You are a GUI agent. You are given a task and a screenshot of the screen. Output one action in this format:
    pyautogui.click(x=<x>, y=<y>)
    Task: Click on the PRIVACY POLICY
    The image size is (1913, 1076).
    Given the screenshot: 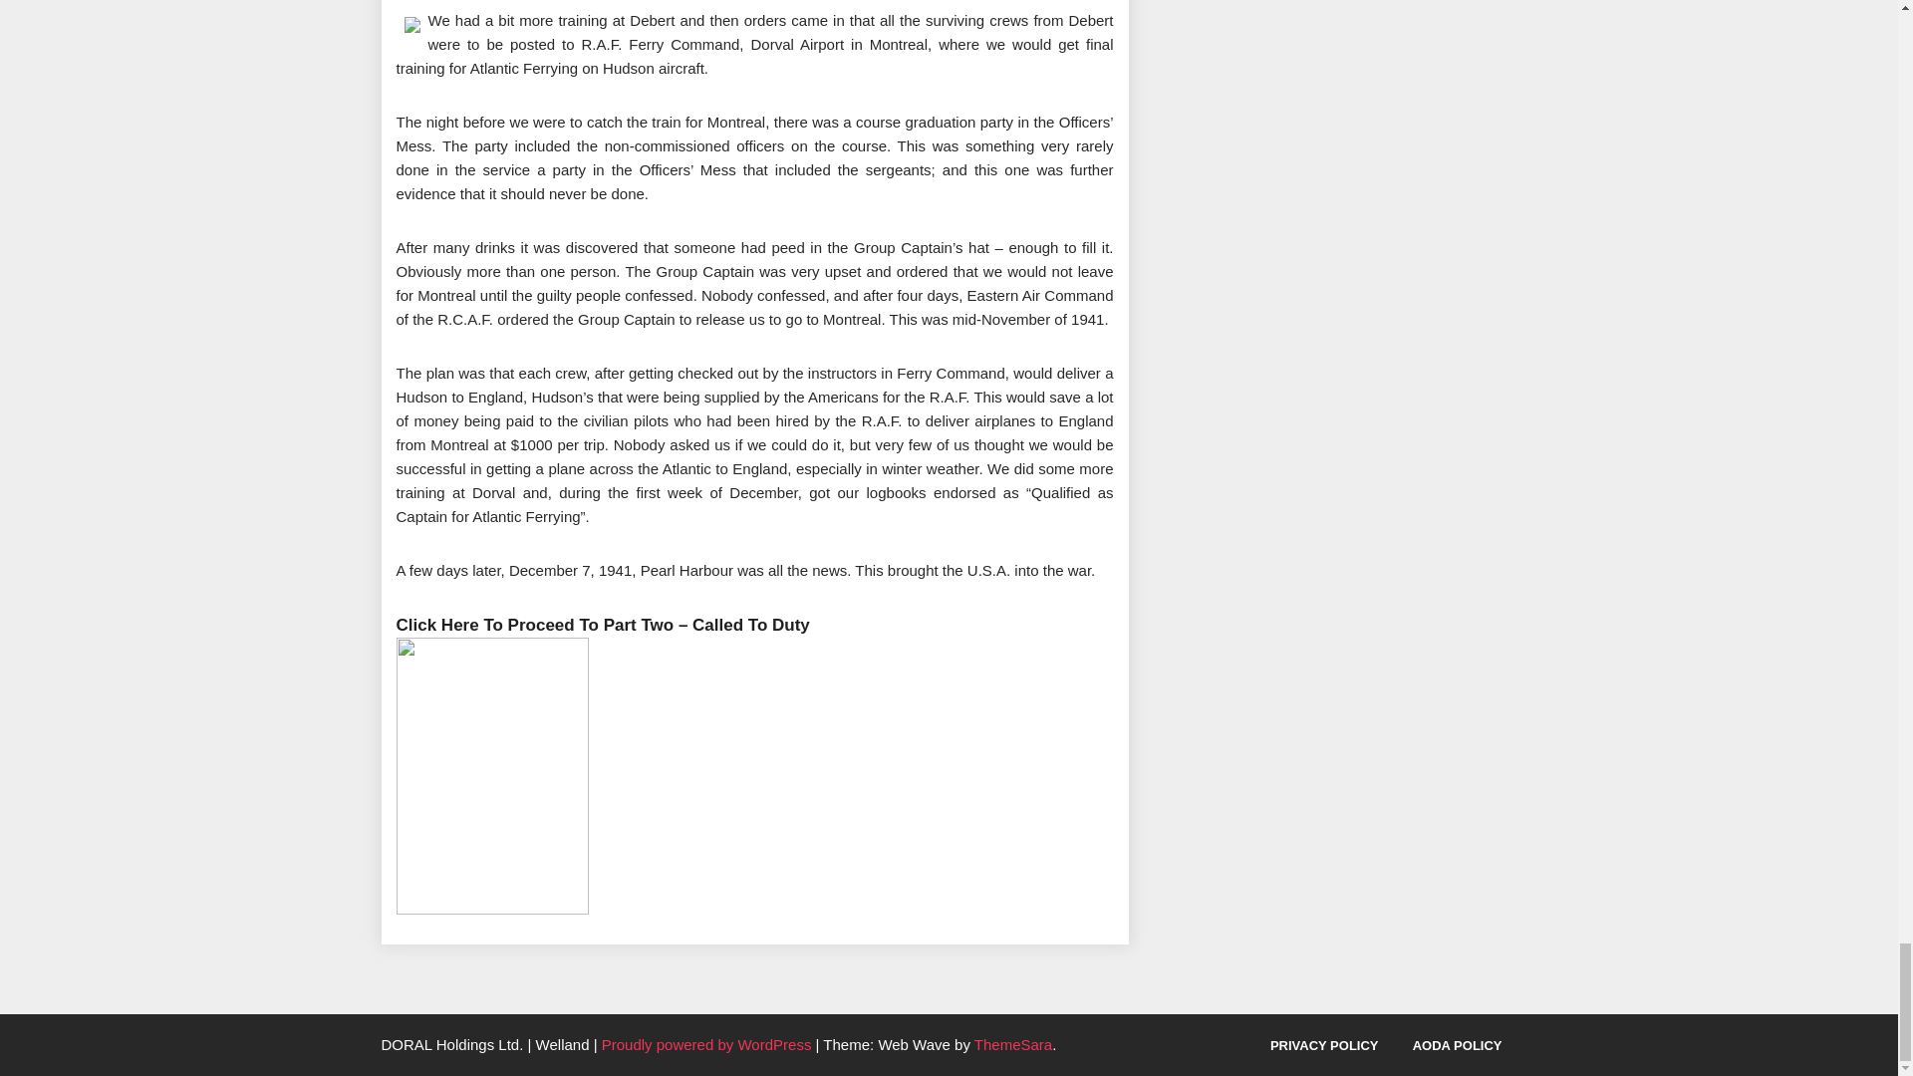 What is the action you would take?
    pyautogui.click(x=1324, y=1046)
    